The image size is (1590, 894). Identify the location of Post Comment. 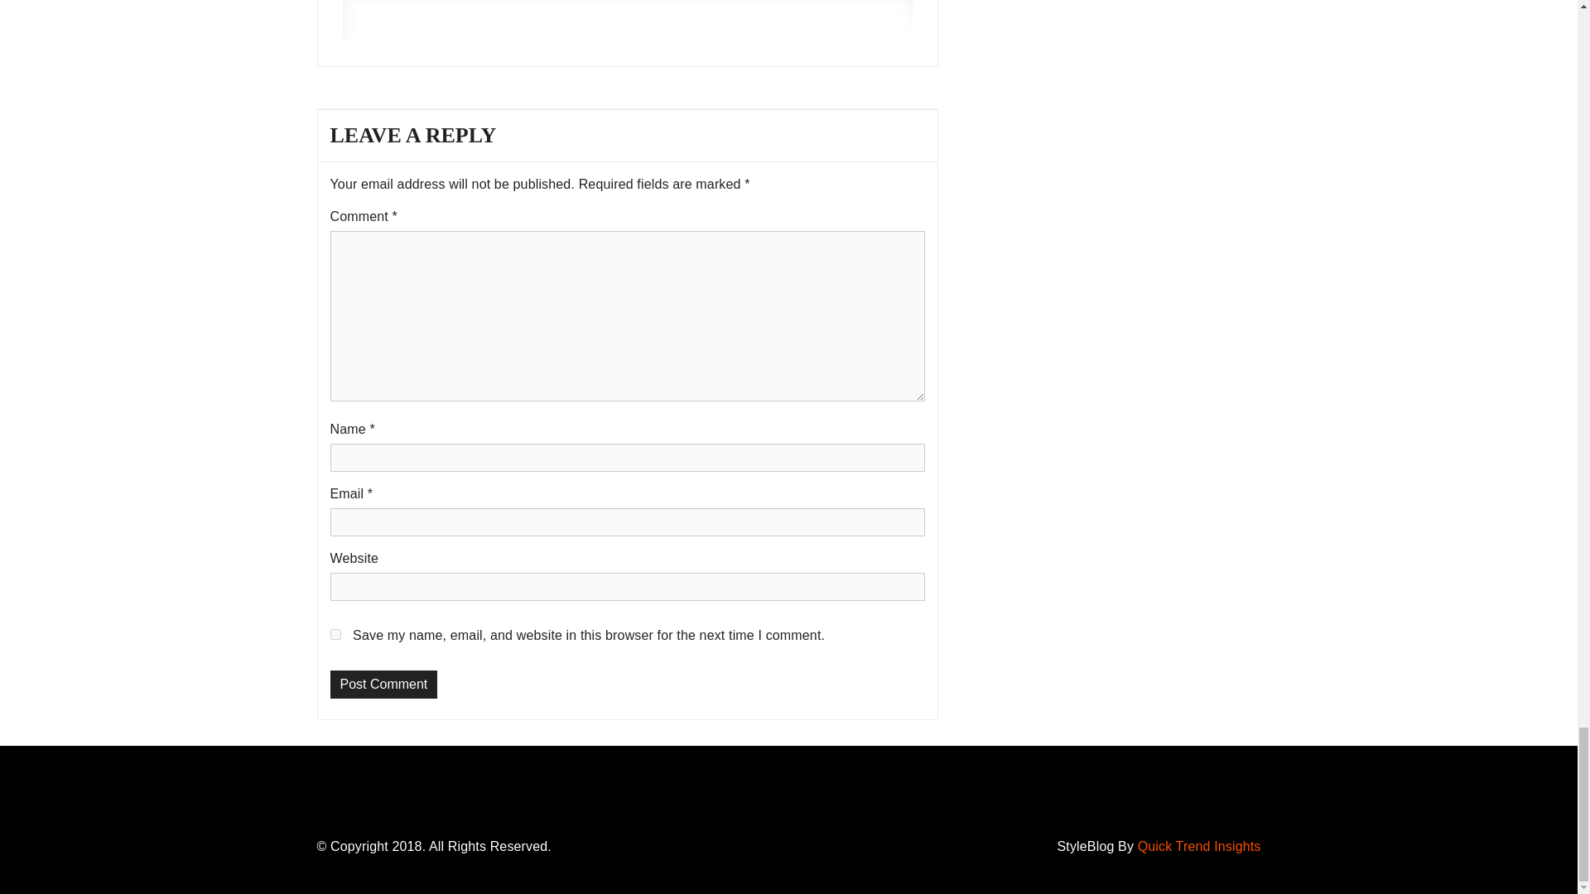
(383, 685).